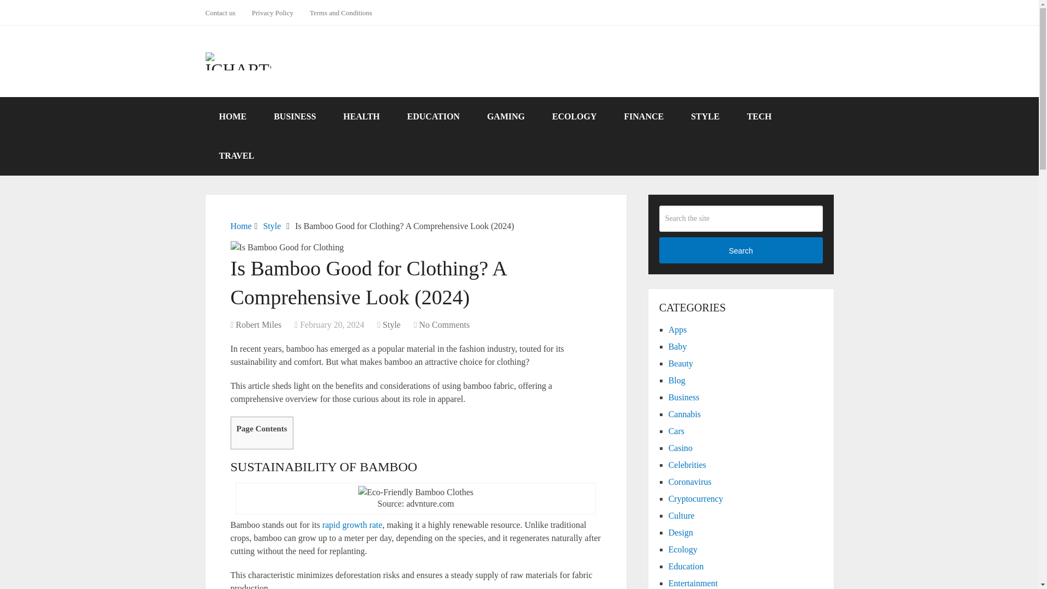 This screenshot has height=589, width=1047. I want to click on Cannabis, so click(685, 413).